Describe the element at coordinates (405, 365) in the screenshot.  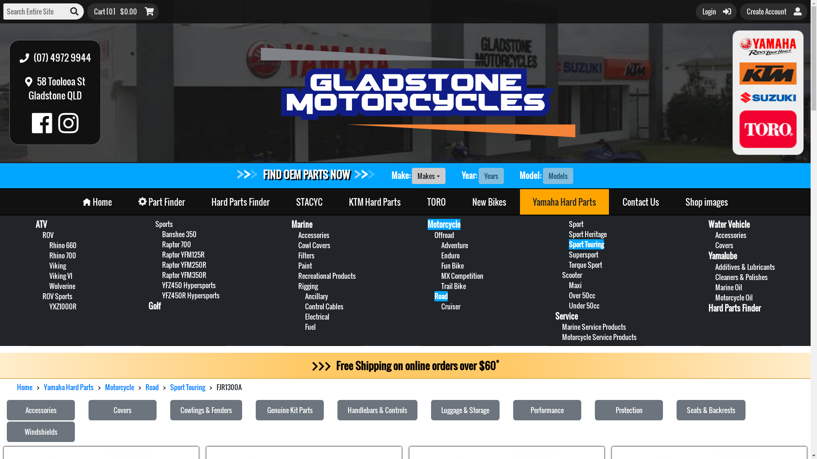
I see `Free Shipping on online orders over $60*` at that location.